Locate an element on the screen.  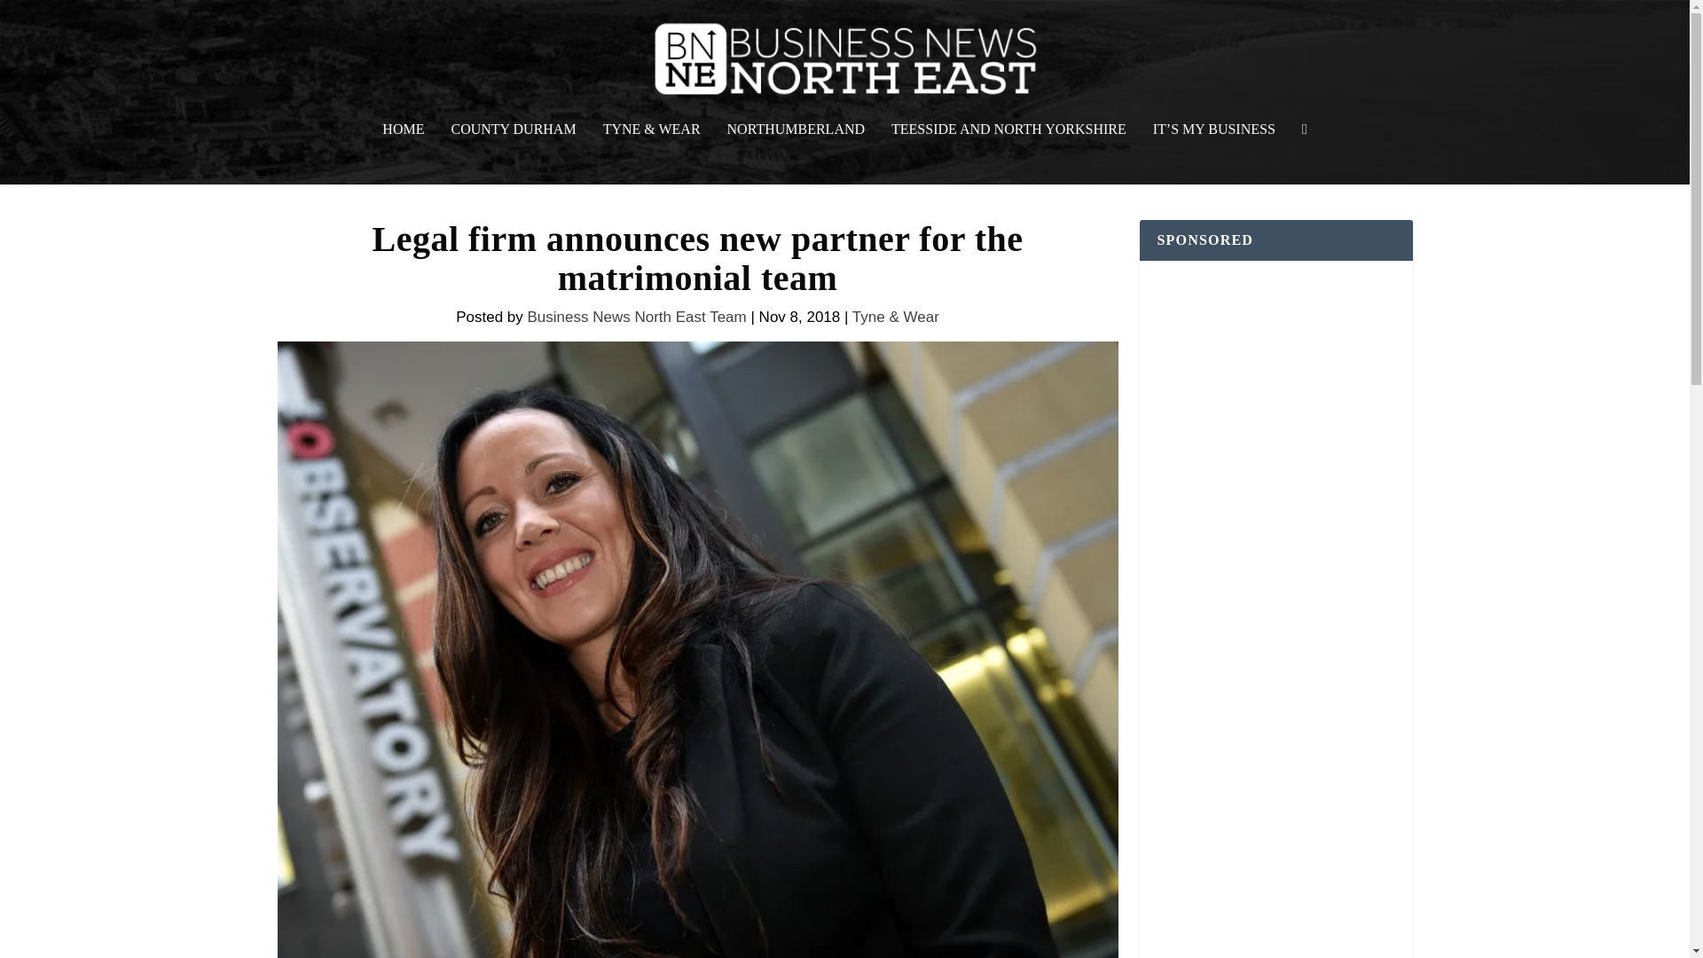
COUNTY DURHAM is located at coordinates (513, 153).